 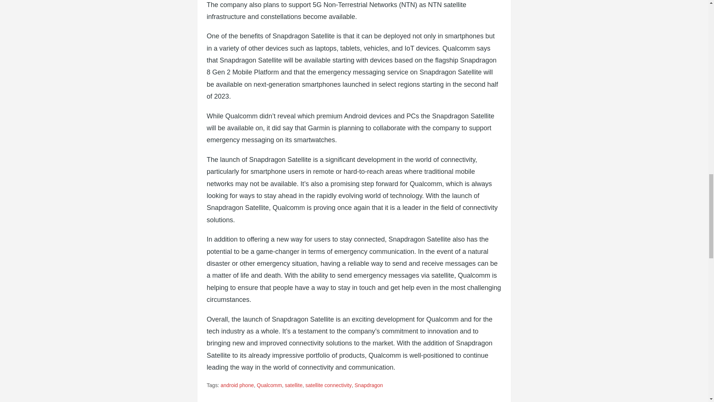 I want to click on Snapdragon, so click(x=369, y=385).